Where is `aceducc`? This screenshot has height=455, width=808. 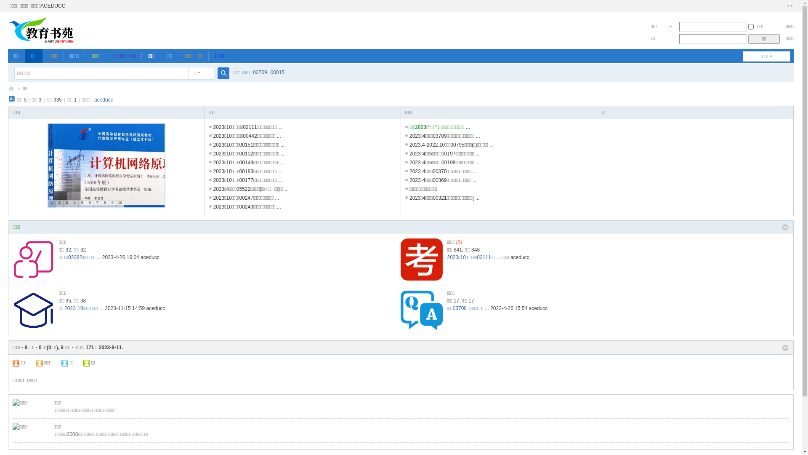
aceducc is located at coordinates (520, 257).